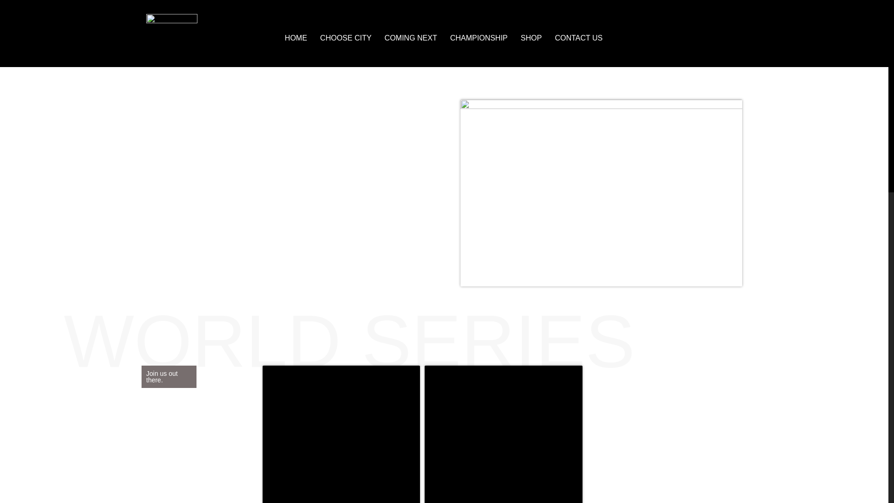 The height and width of the screenshot is (503, 894). What do you see at coordinates (345, 38) in the screenshot?
I see `CHOOSE CITY` at bounding box center [345, 38].